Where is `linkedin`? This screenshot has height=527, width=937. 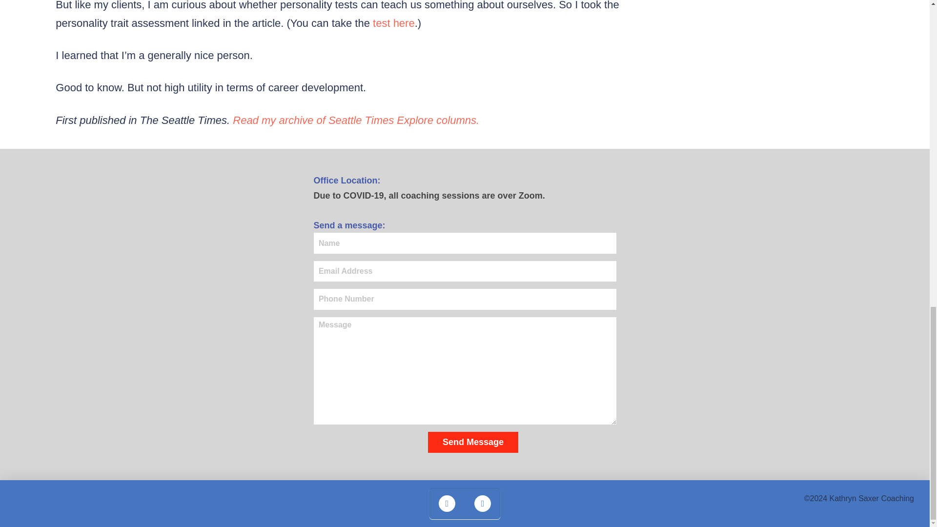
linkedin is located at coordinates (482, 503).